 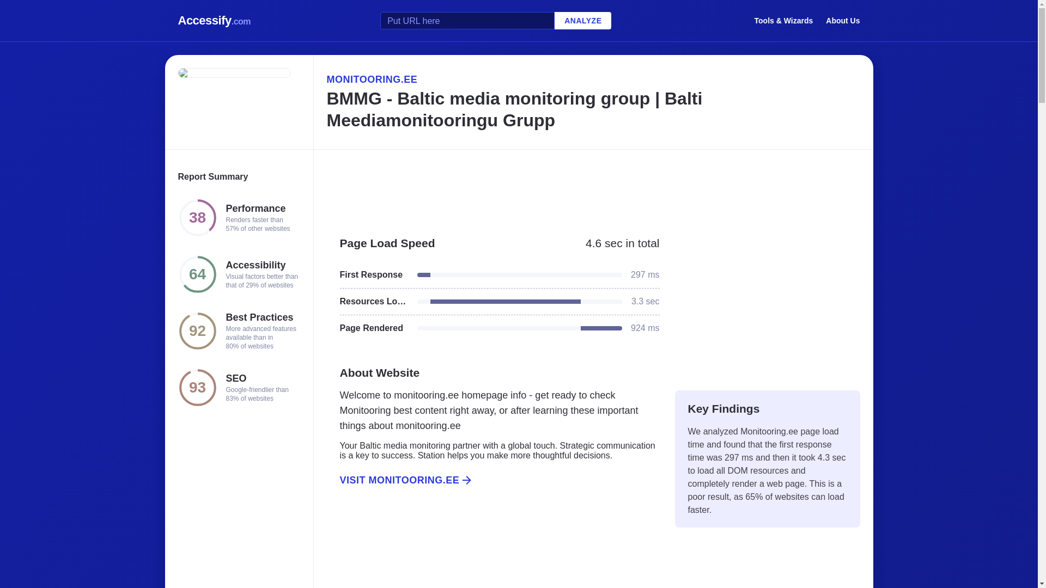 What do you see at coordinates (593, 79) in the screenshot?
I see `MONITOORING.EE` at bounding box center [593, 79].